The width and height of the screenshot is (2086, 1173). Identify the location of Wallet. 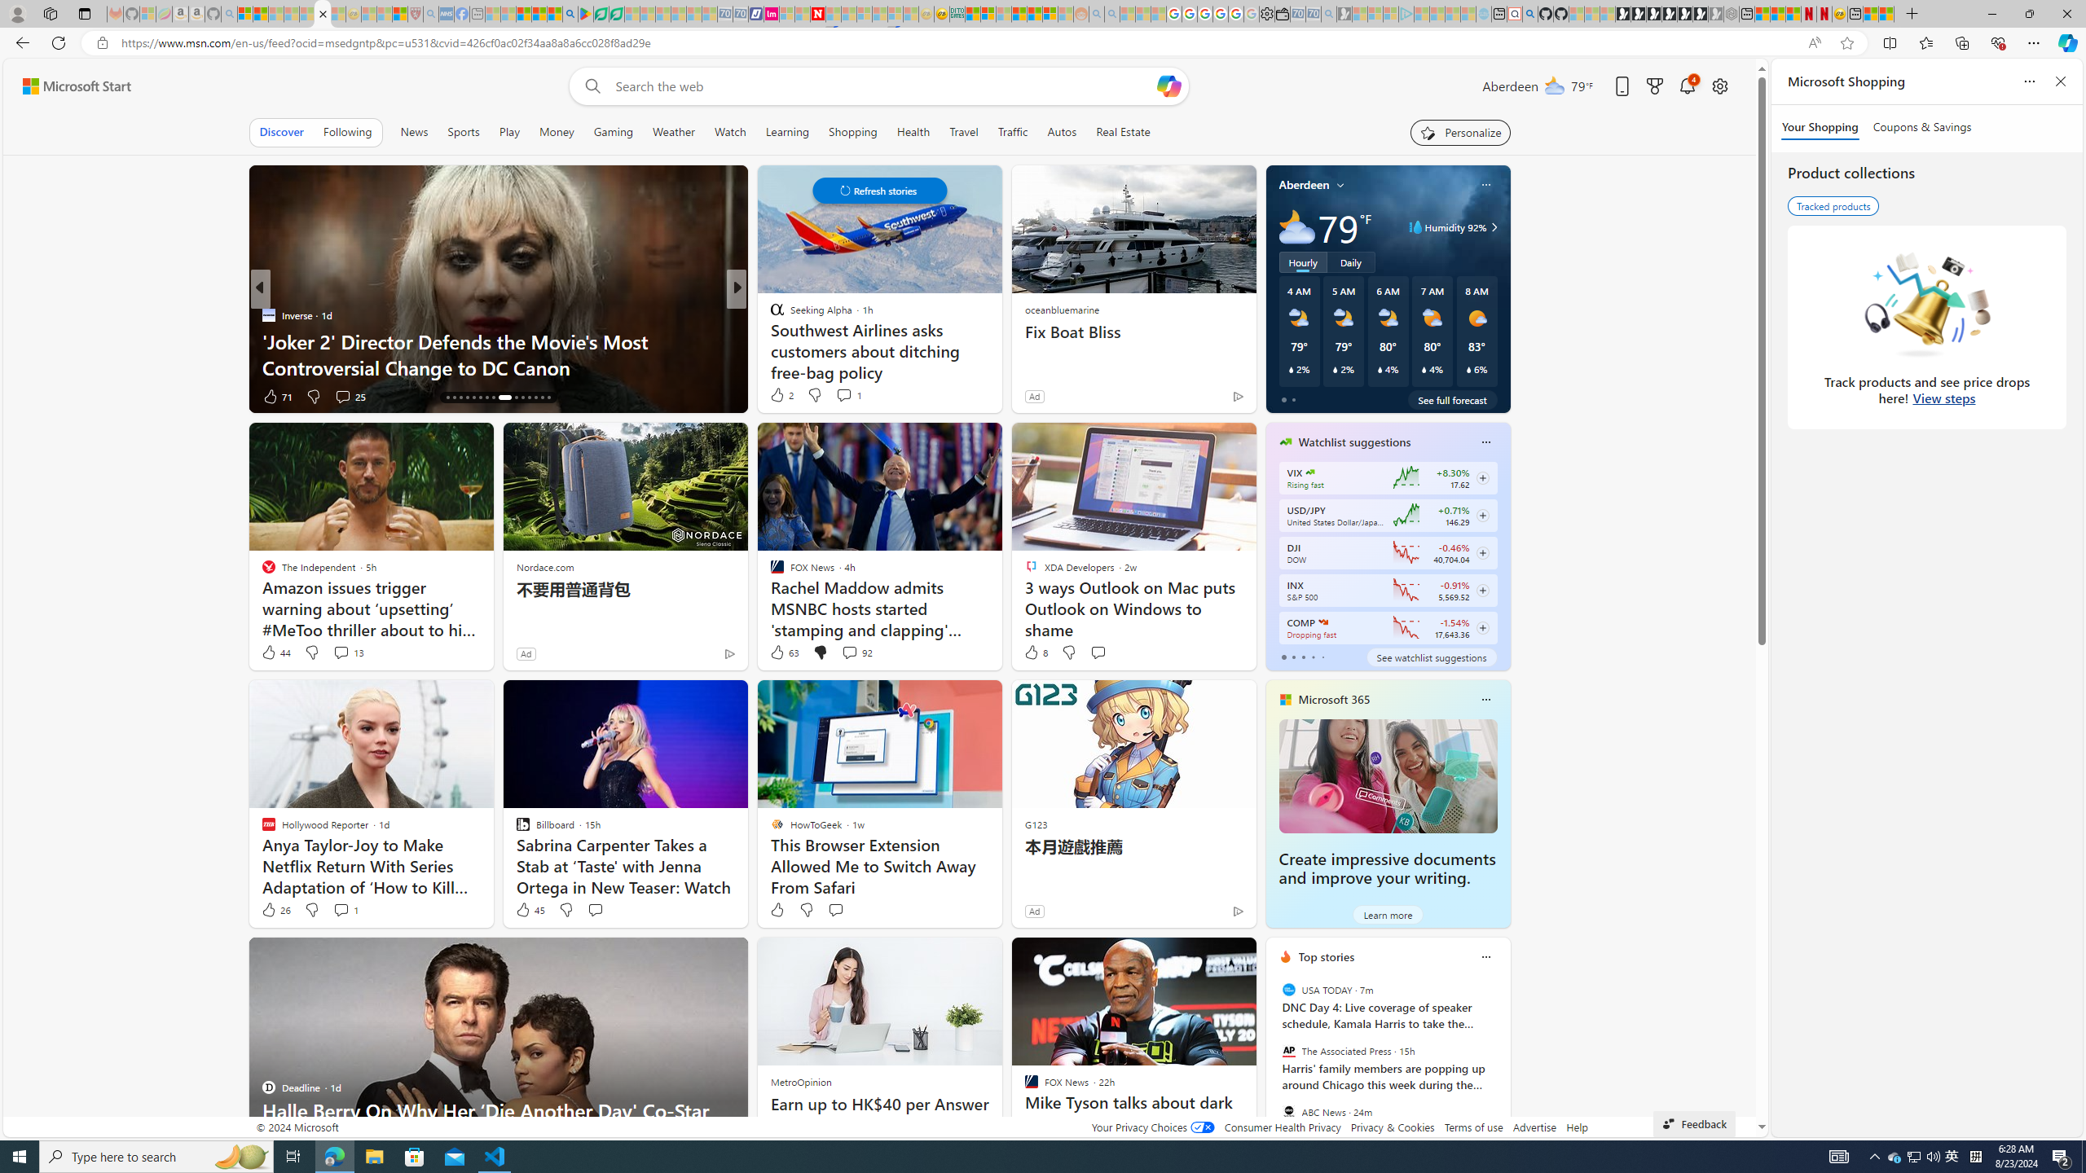
(1283, 14).